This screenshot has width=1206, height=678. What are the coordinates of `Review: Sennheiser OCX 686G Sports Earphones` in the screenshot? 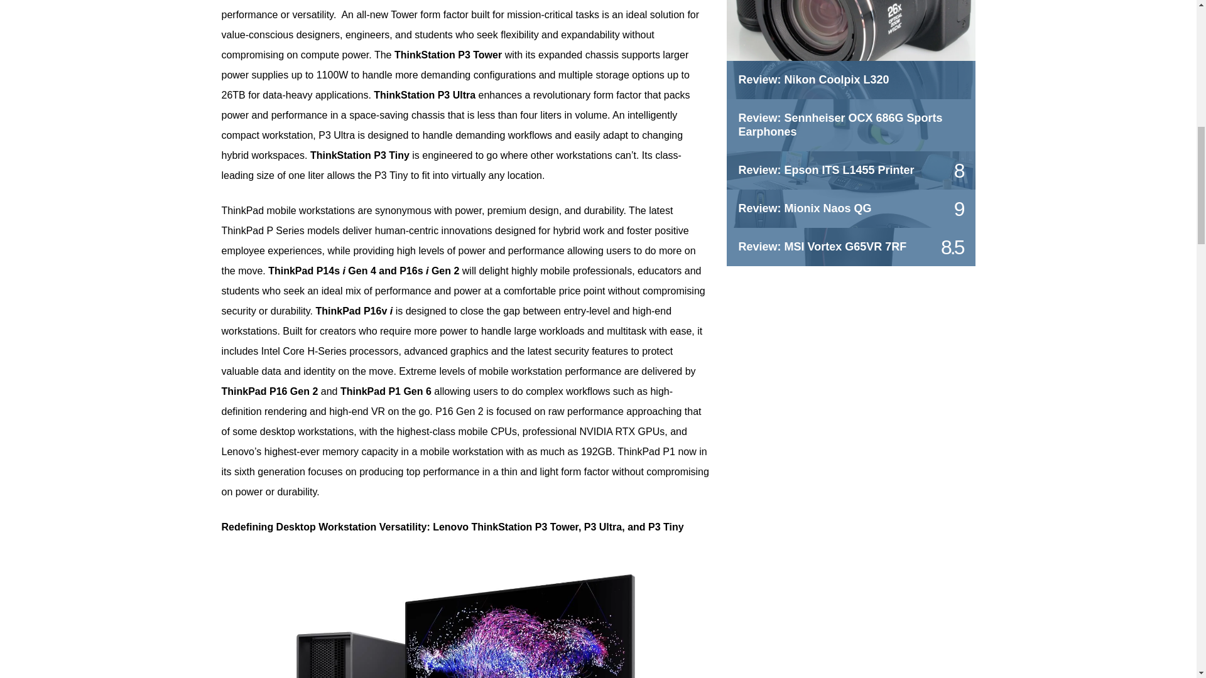 It's located at (840, 125).